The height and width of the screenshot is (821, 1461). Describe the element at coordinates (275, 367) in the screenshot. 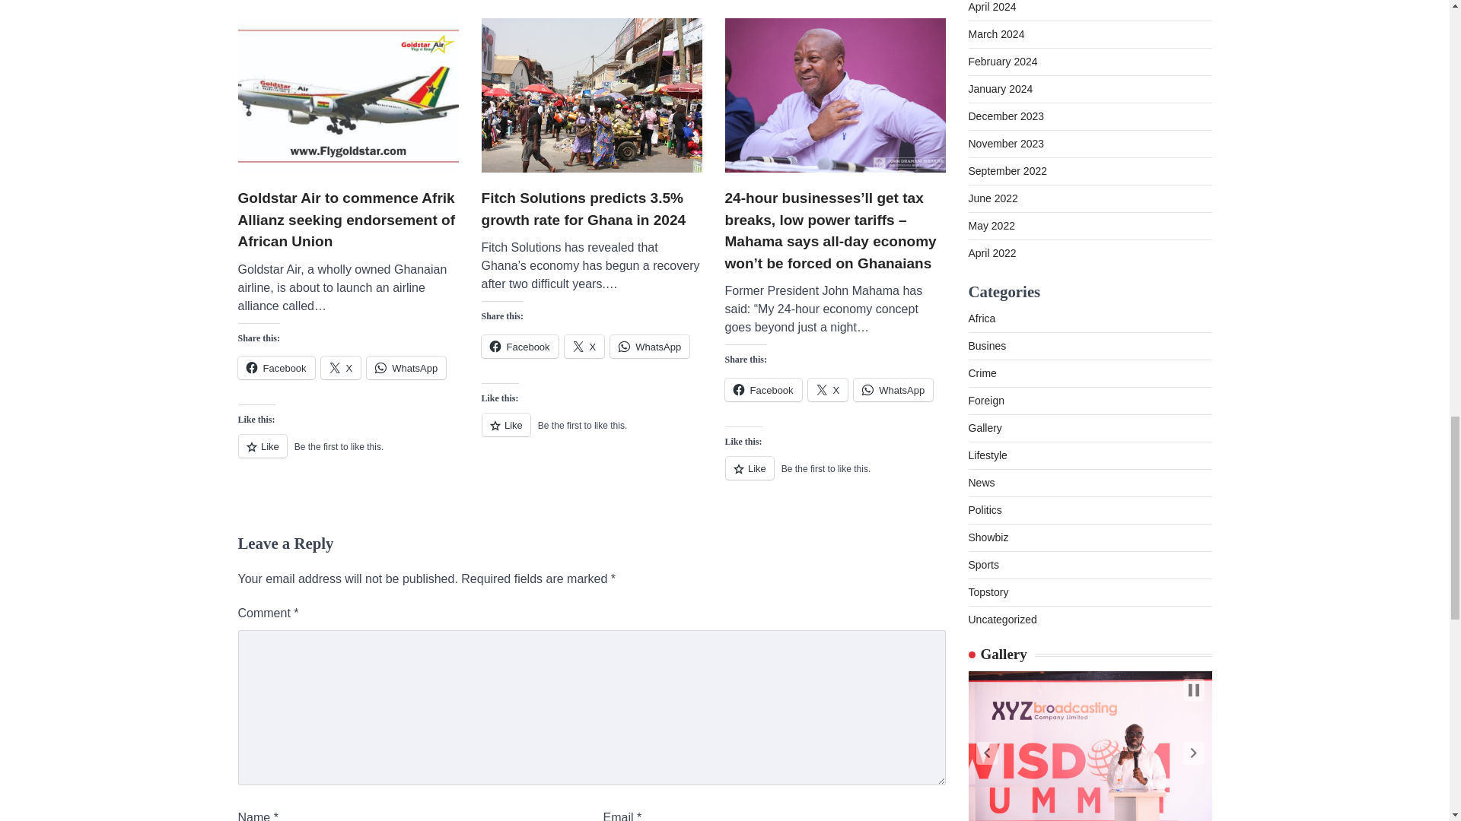

I see `Facebook` at that location.